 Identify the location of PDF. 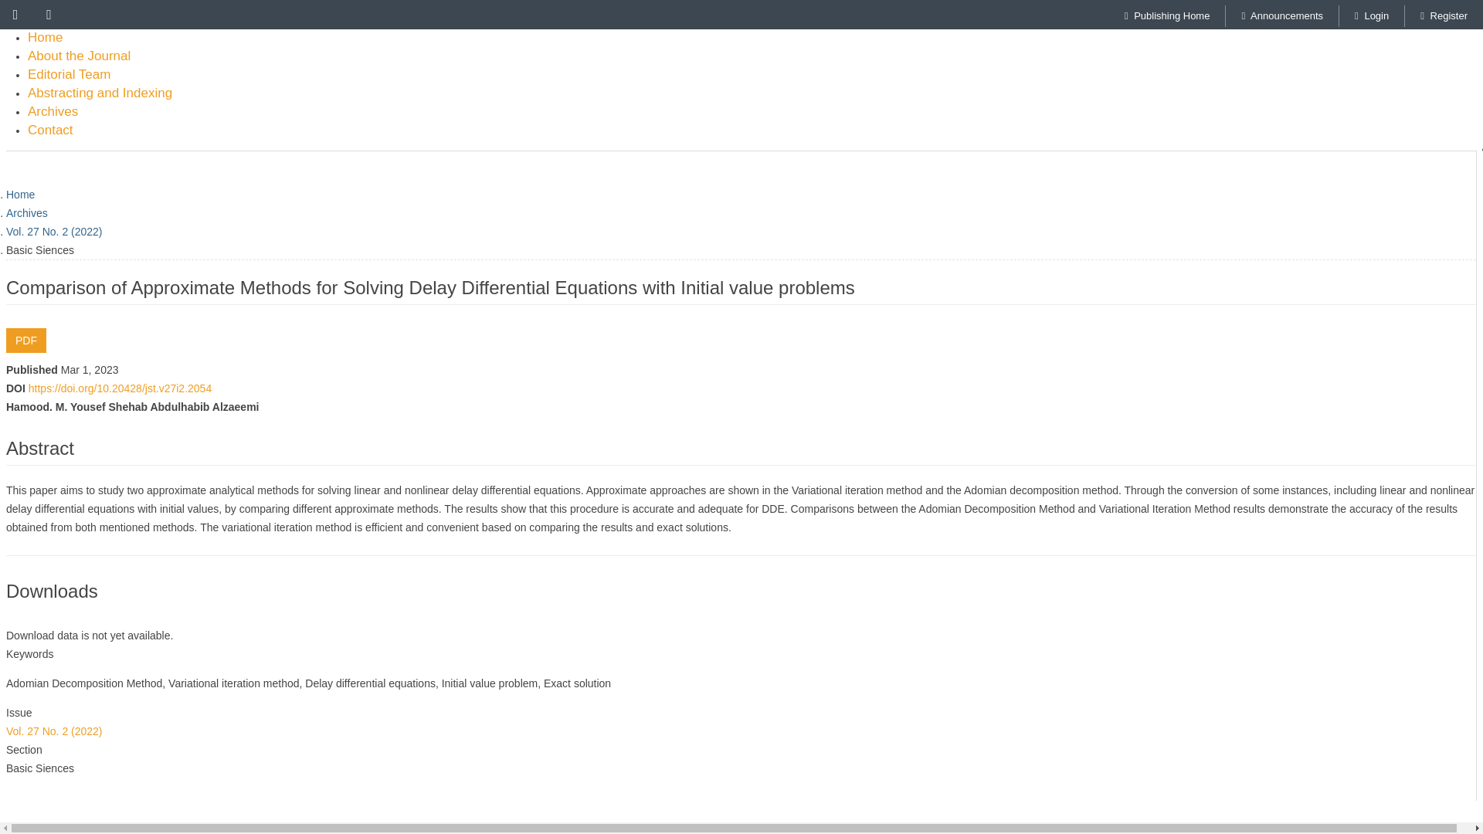
(25, 340).